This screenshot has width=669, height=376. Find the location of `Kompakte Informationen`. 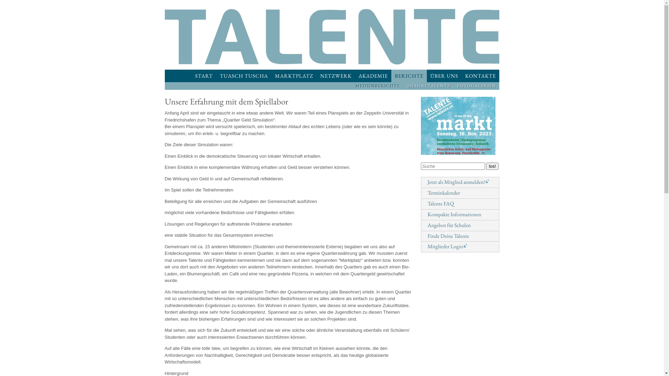

Kompakte Informationen is located at coordinates (452, 214).